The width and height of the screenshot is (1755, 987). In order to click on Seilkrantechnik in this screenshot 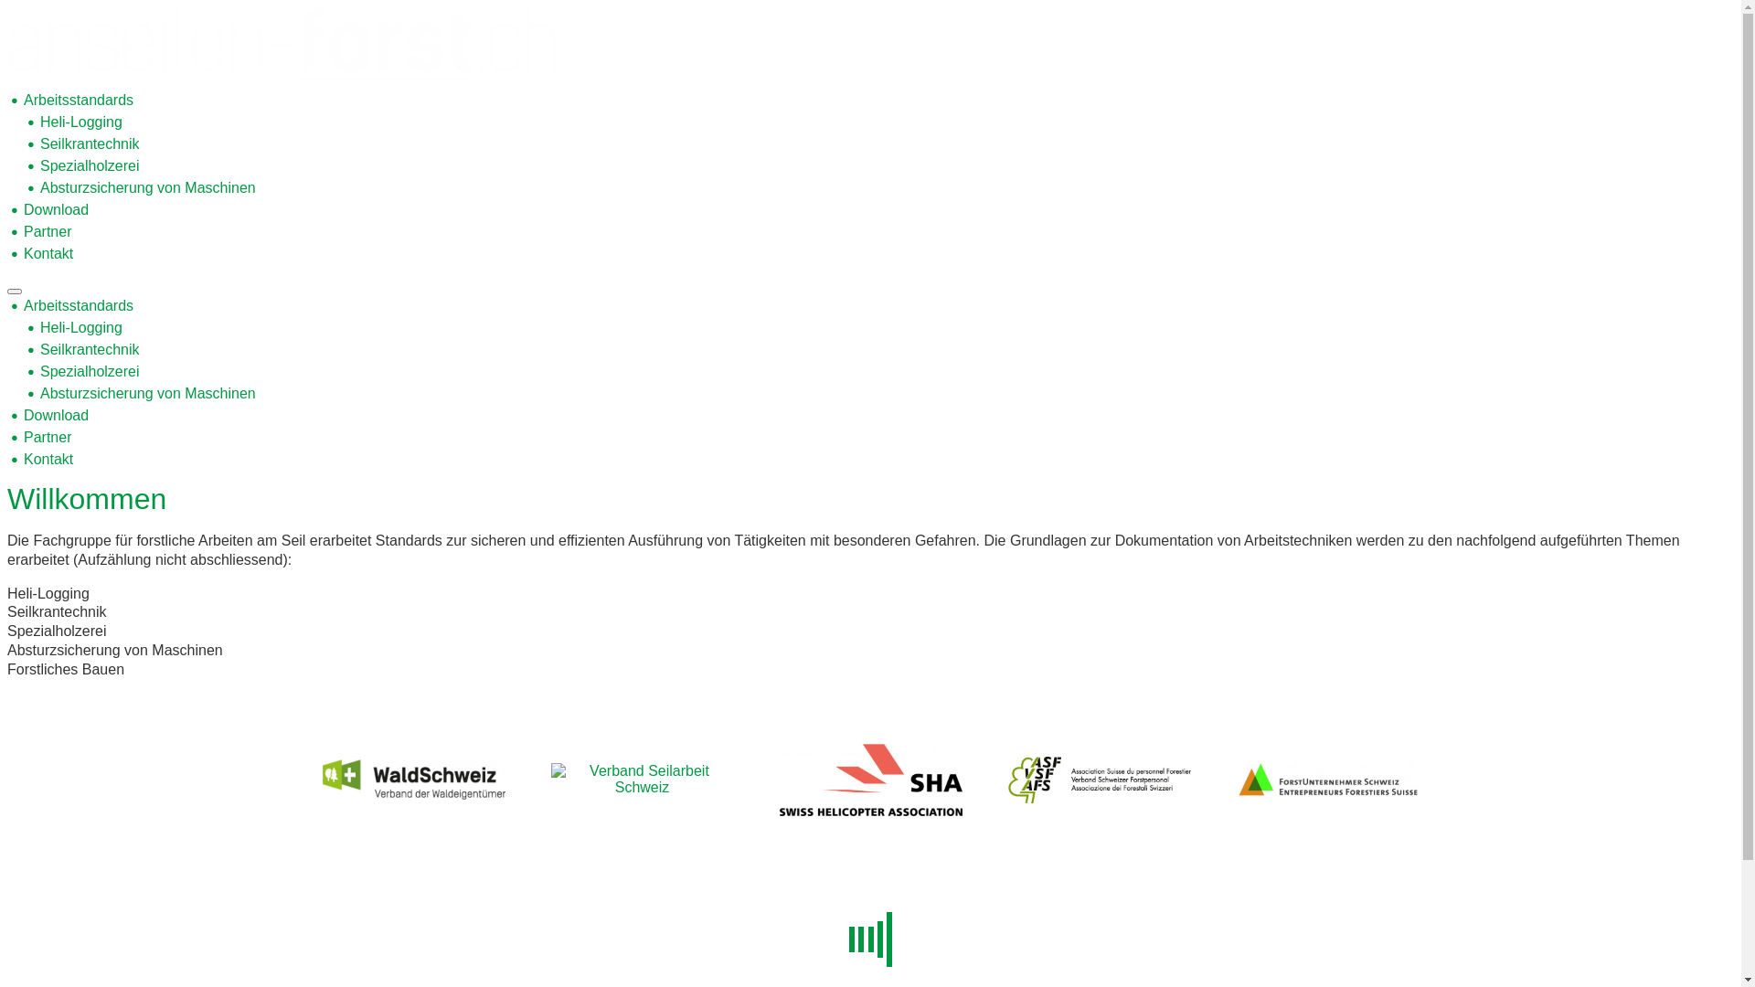, I will do `click(90, 349)`.